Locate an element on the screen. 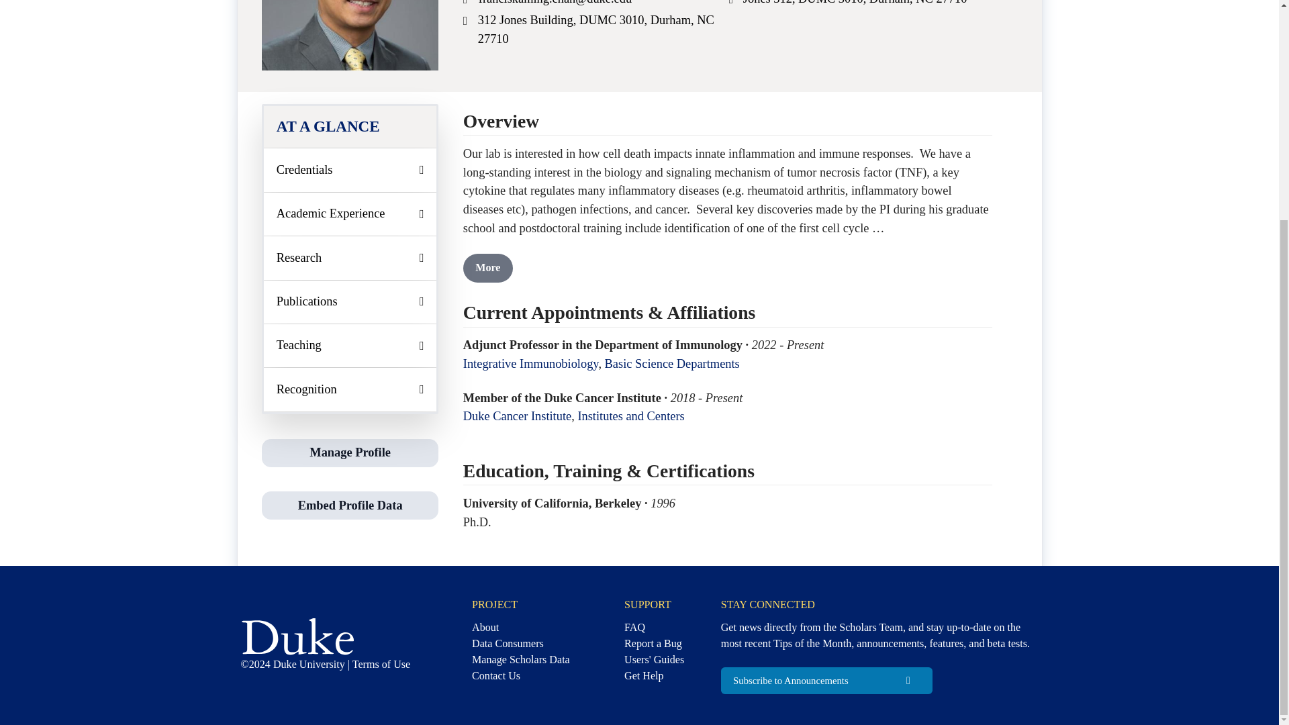 The width and height of the screenshot is (1289, 725). AT A GLANCE is located at coordinates (350, 126).